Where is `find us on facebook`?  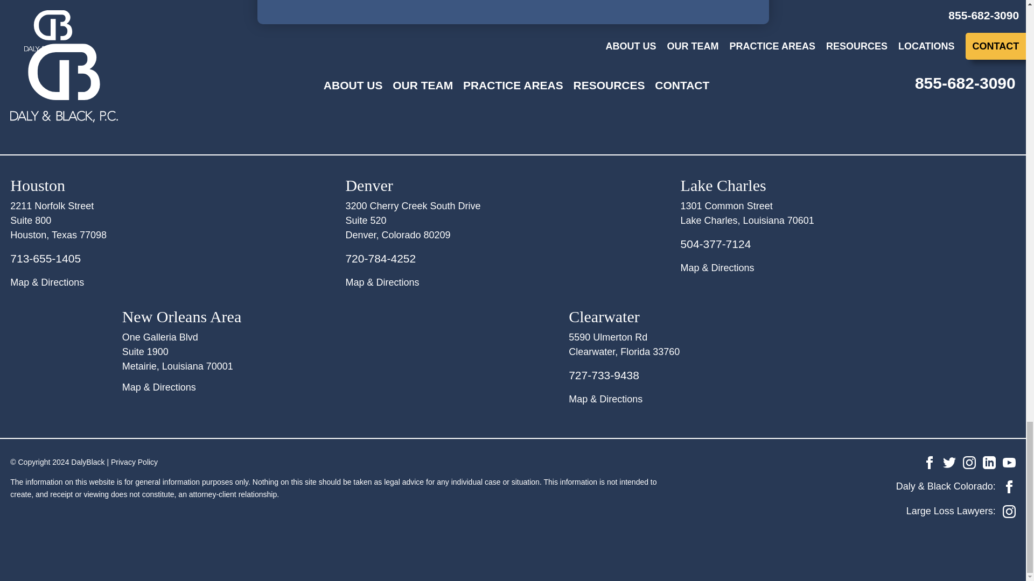 find us on facebook is located at coordinates (930, 462).